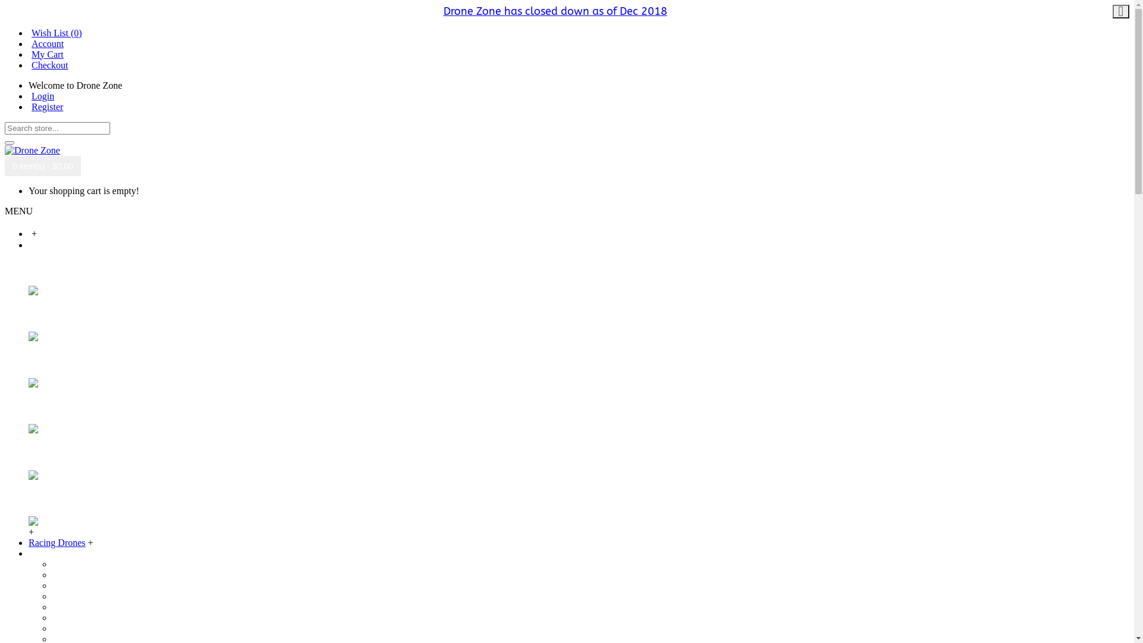 The height and width of the screenshot is (643, 1143). What do you see at coordinates (50, 452) in the screenshot?
I see `Inspire 1` at bounding box center [50, 452].